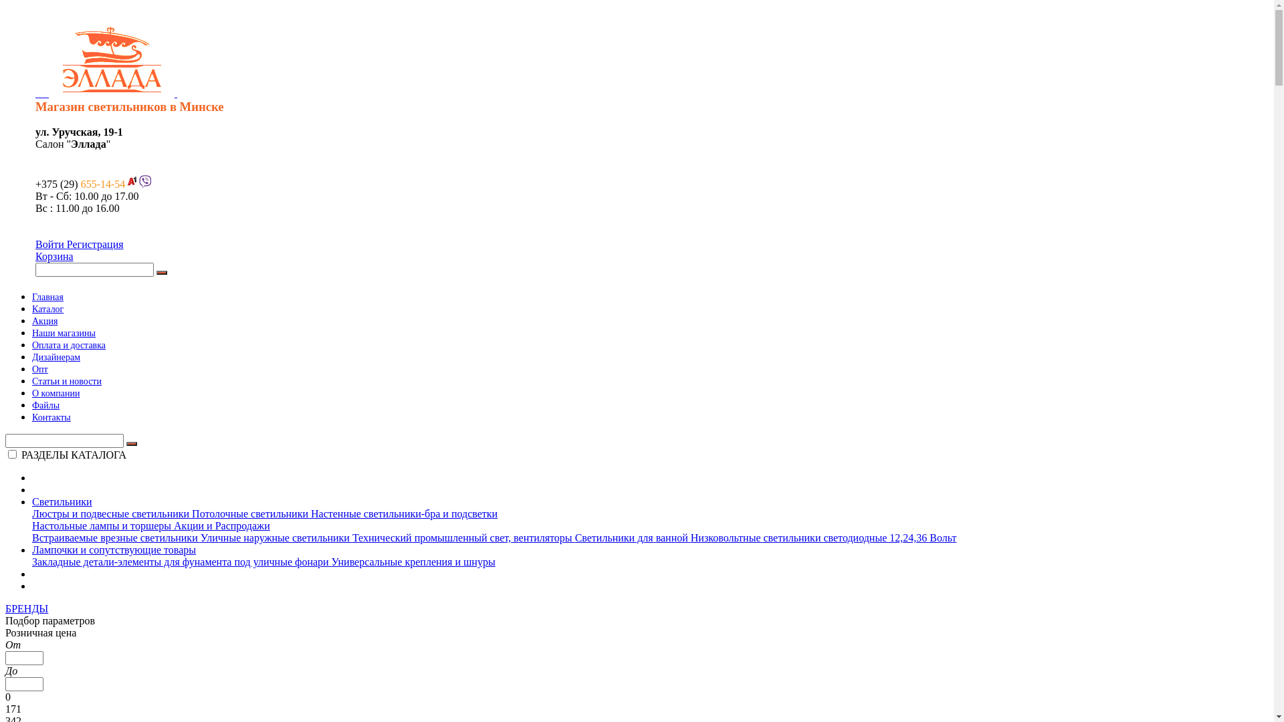  What do you see at coordinates (112, 59) in the screenshot?
I see `logo(1).png` at bounding box center [112, 59].